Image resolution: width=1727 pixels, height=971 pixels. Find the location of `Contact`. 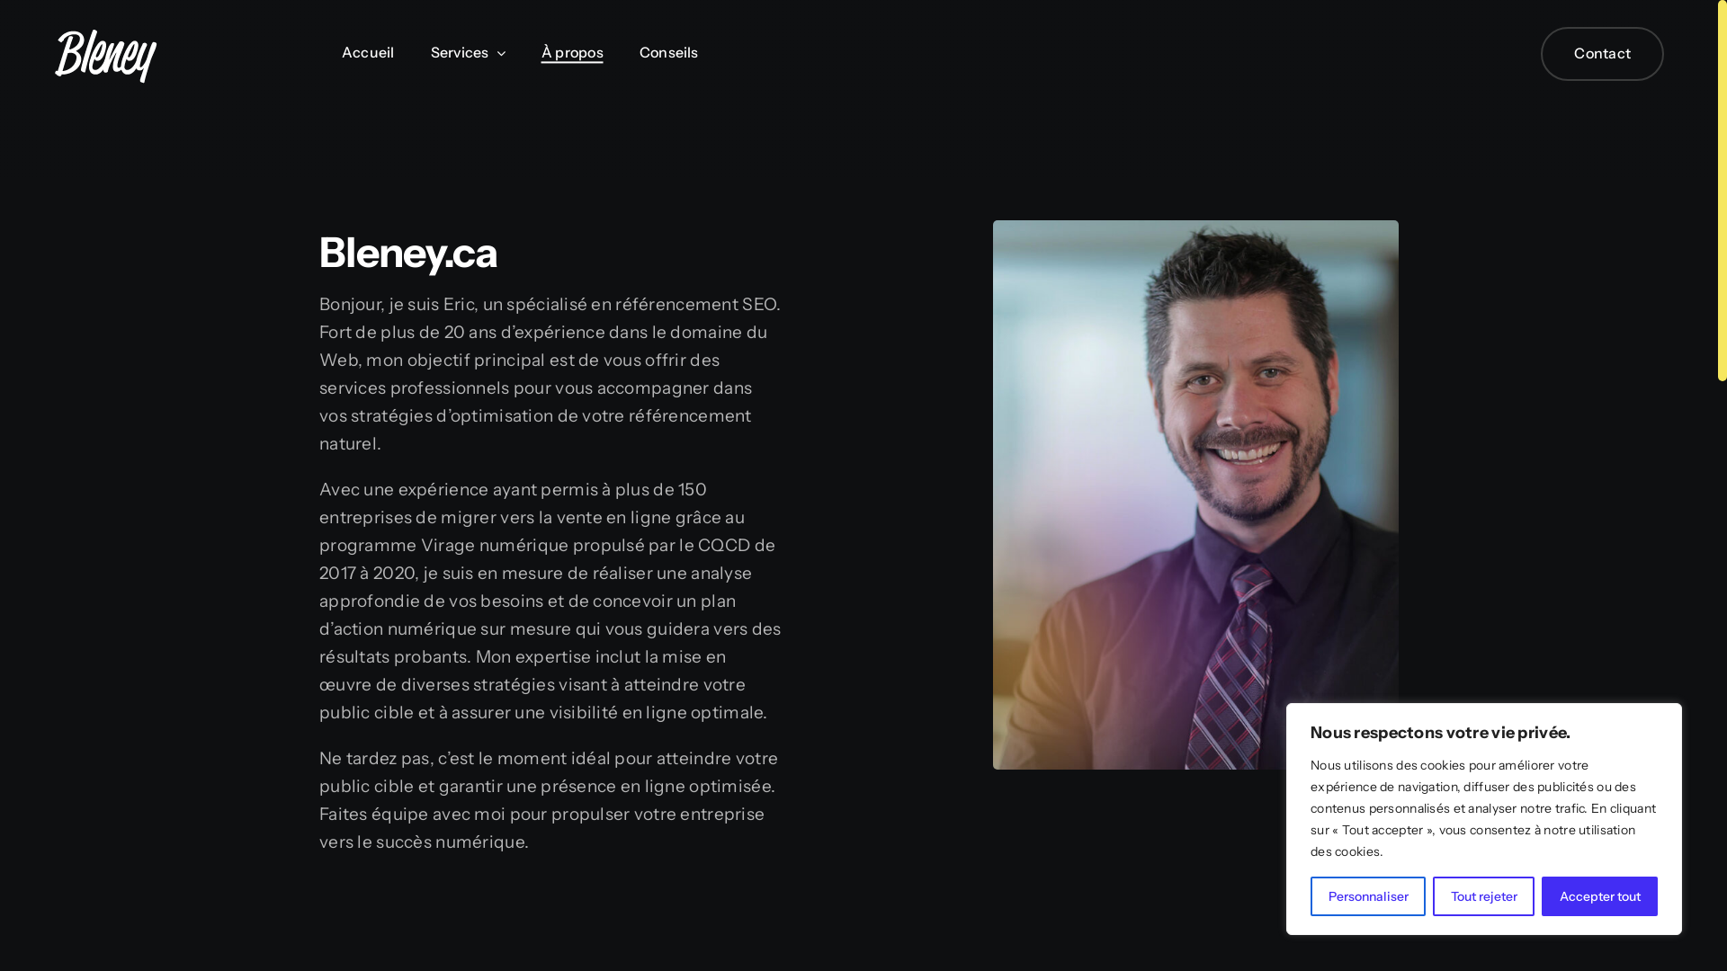

Contact is located at coordinates (1603, 54).